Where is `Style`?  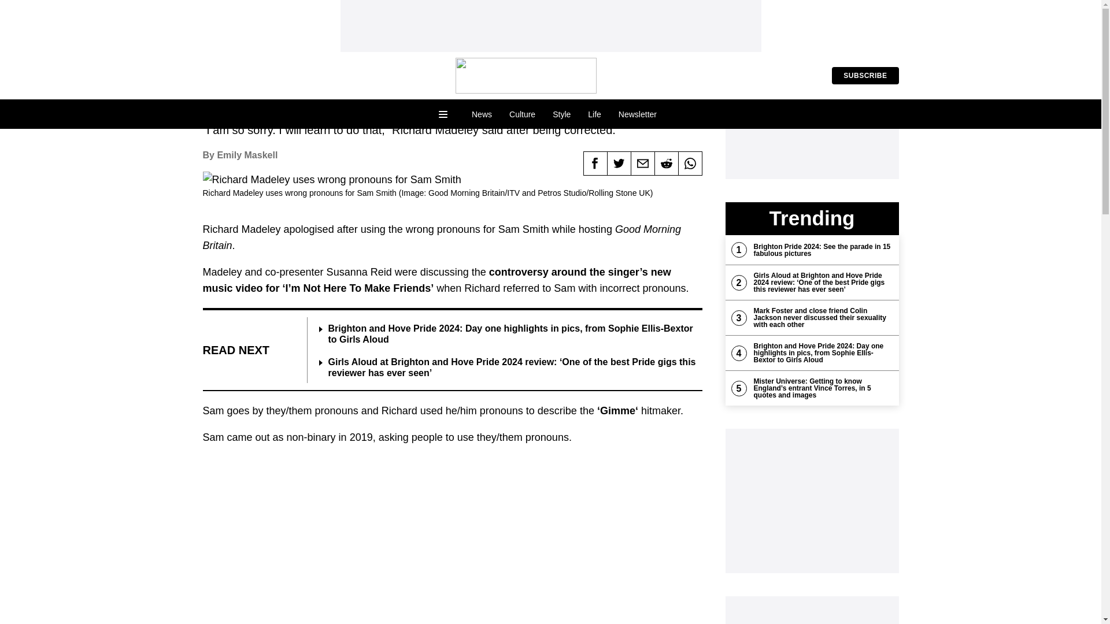
Style is located at coordinates (561, 114).